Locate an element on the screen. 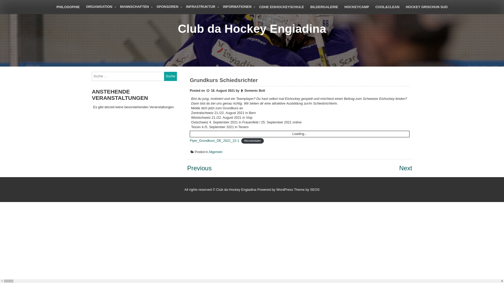 The image size is (504, 283). INFORMATIONEN is located at coordinates (238, 7).